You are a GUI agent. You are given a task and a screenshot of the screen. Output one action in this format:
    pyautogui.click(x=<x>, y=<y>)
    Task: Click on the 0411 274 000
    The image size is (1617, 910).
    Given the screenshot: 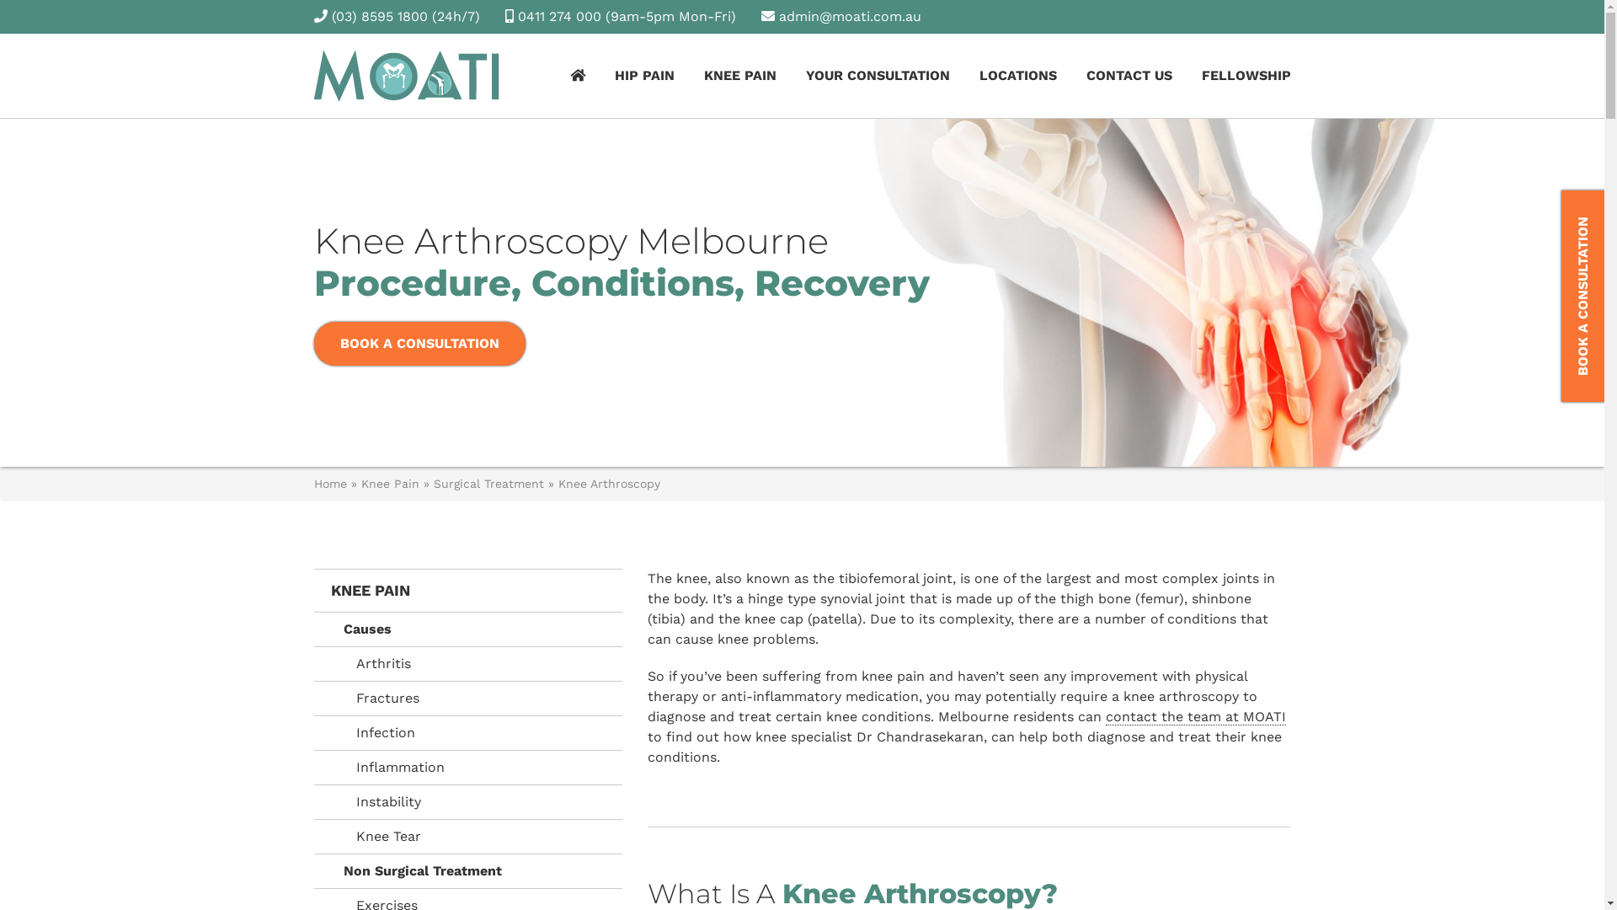 What is the action you would take?
    pyautogui.click(x=559, y=17)
    